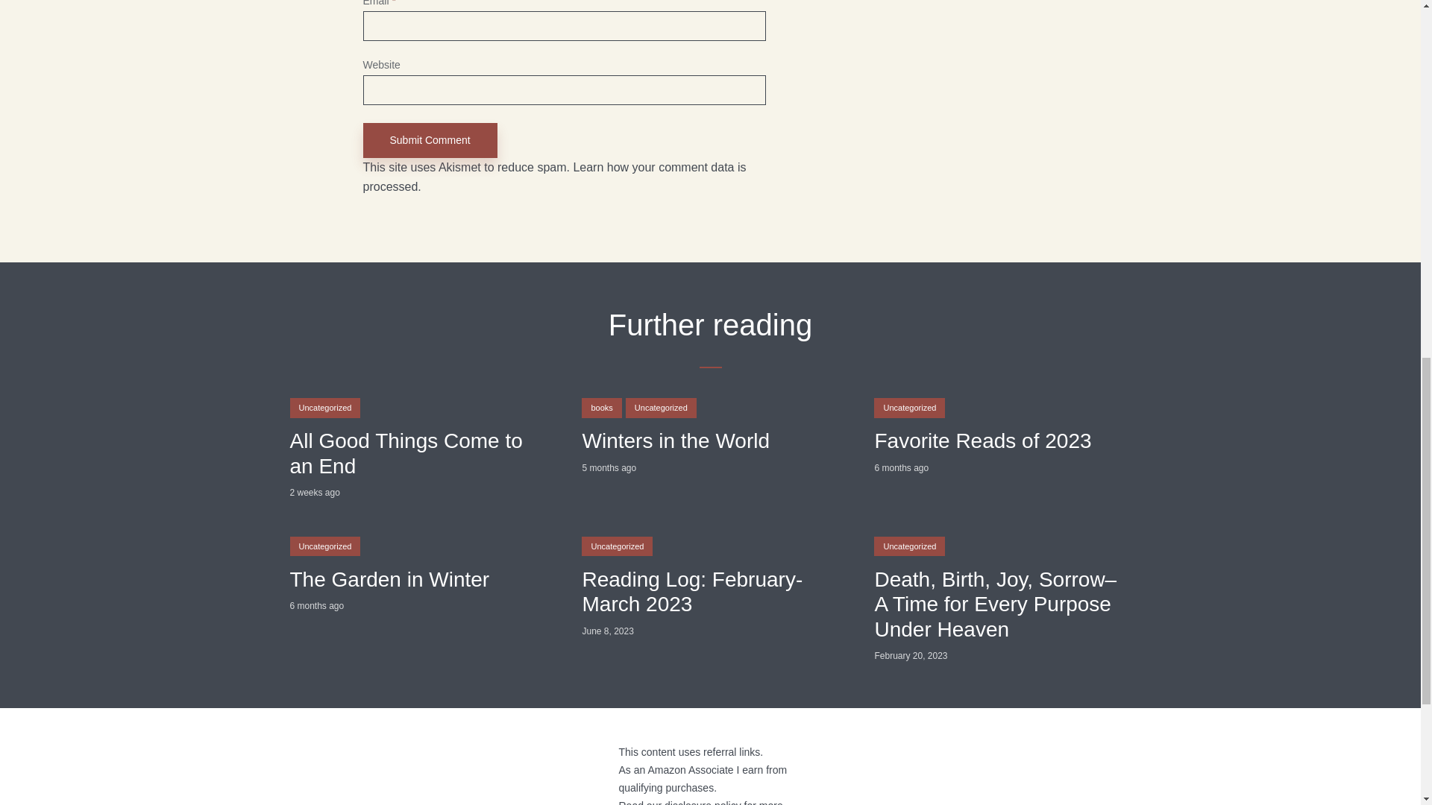  Describe the element at coordinates (601, 407) in the screenshot. I see `books` at that location.